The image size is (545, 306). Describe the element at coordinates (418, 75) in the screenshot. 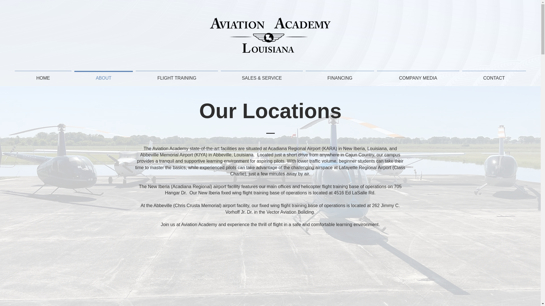

I see `COMPANY MEDIA` at that location.